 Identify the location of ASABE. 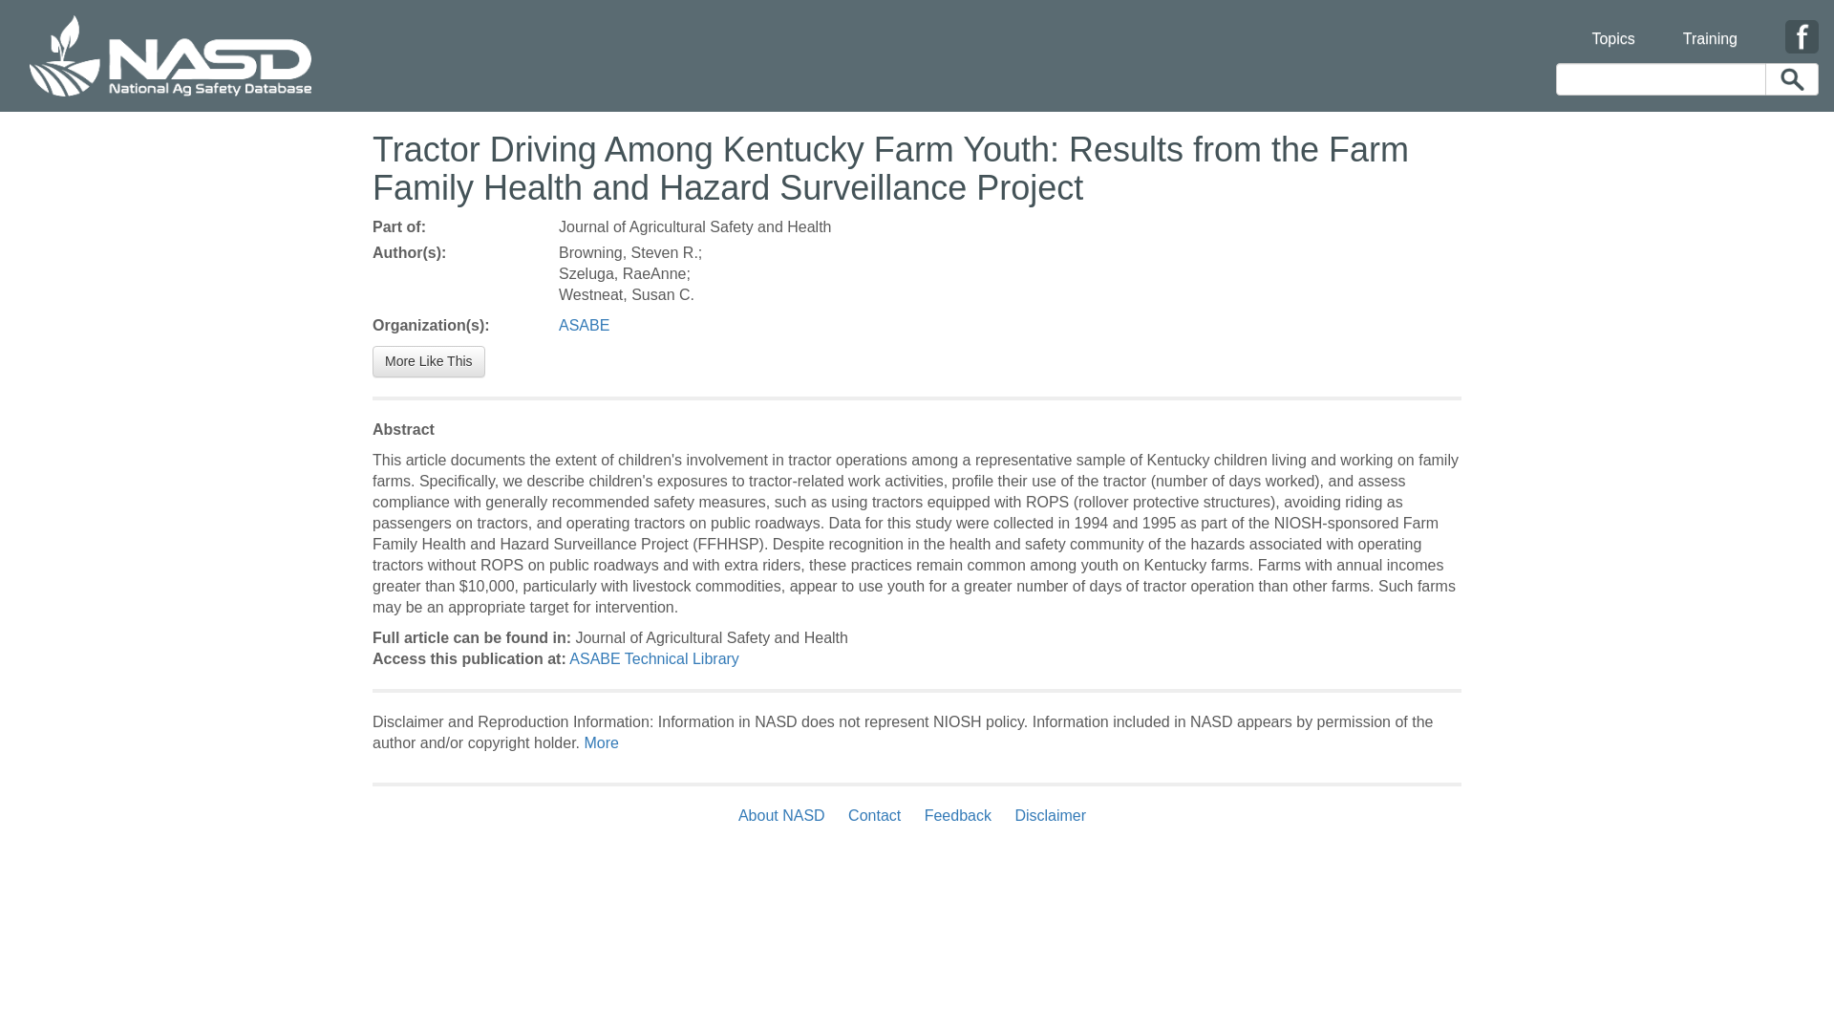
(584, 325).